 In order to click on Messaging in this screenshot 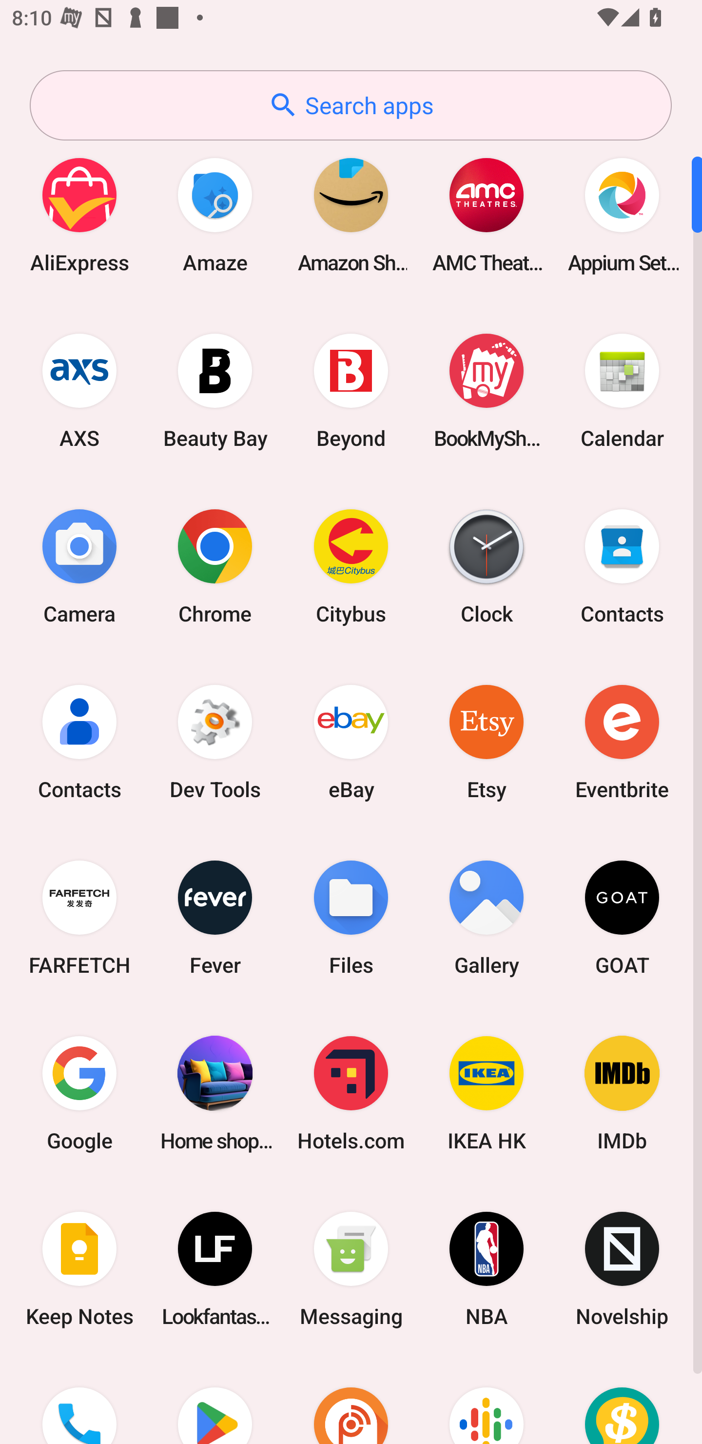, I will do `click(351, 1269)`.